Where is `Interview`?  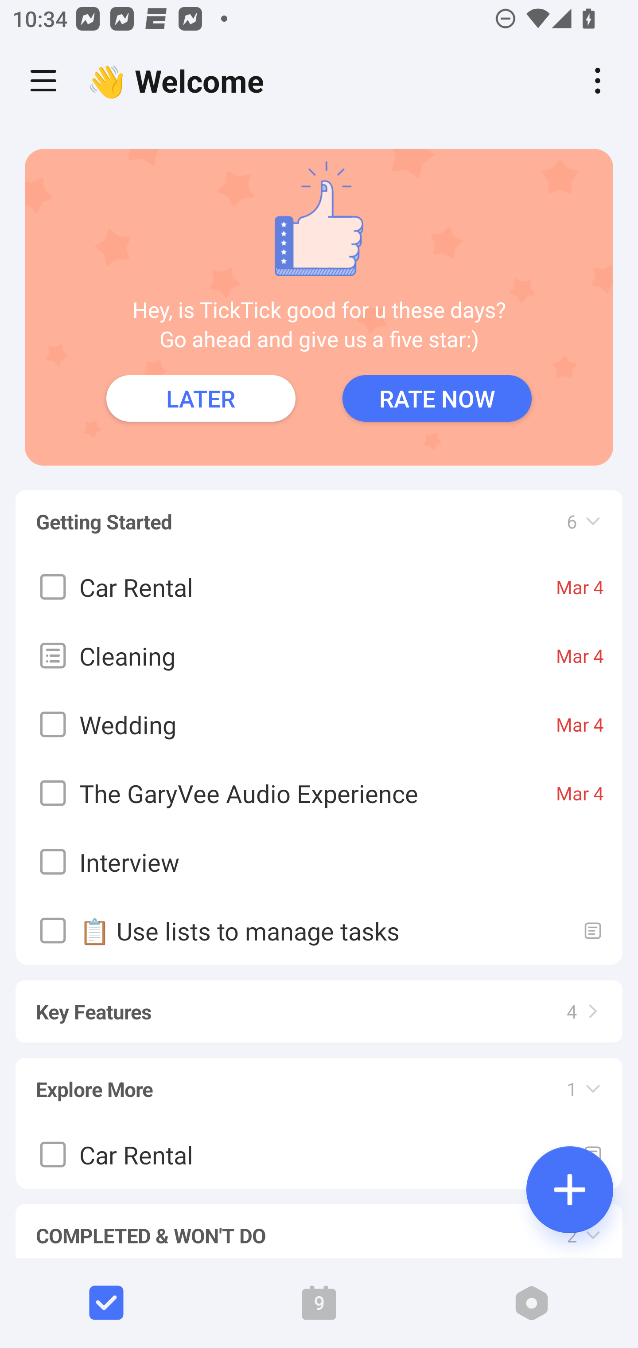
Interview is located at coordinates (319, 862).